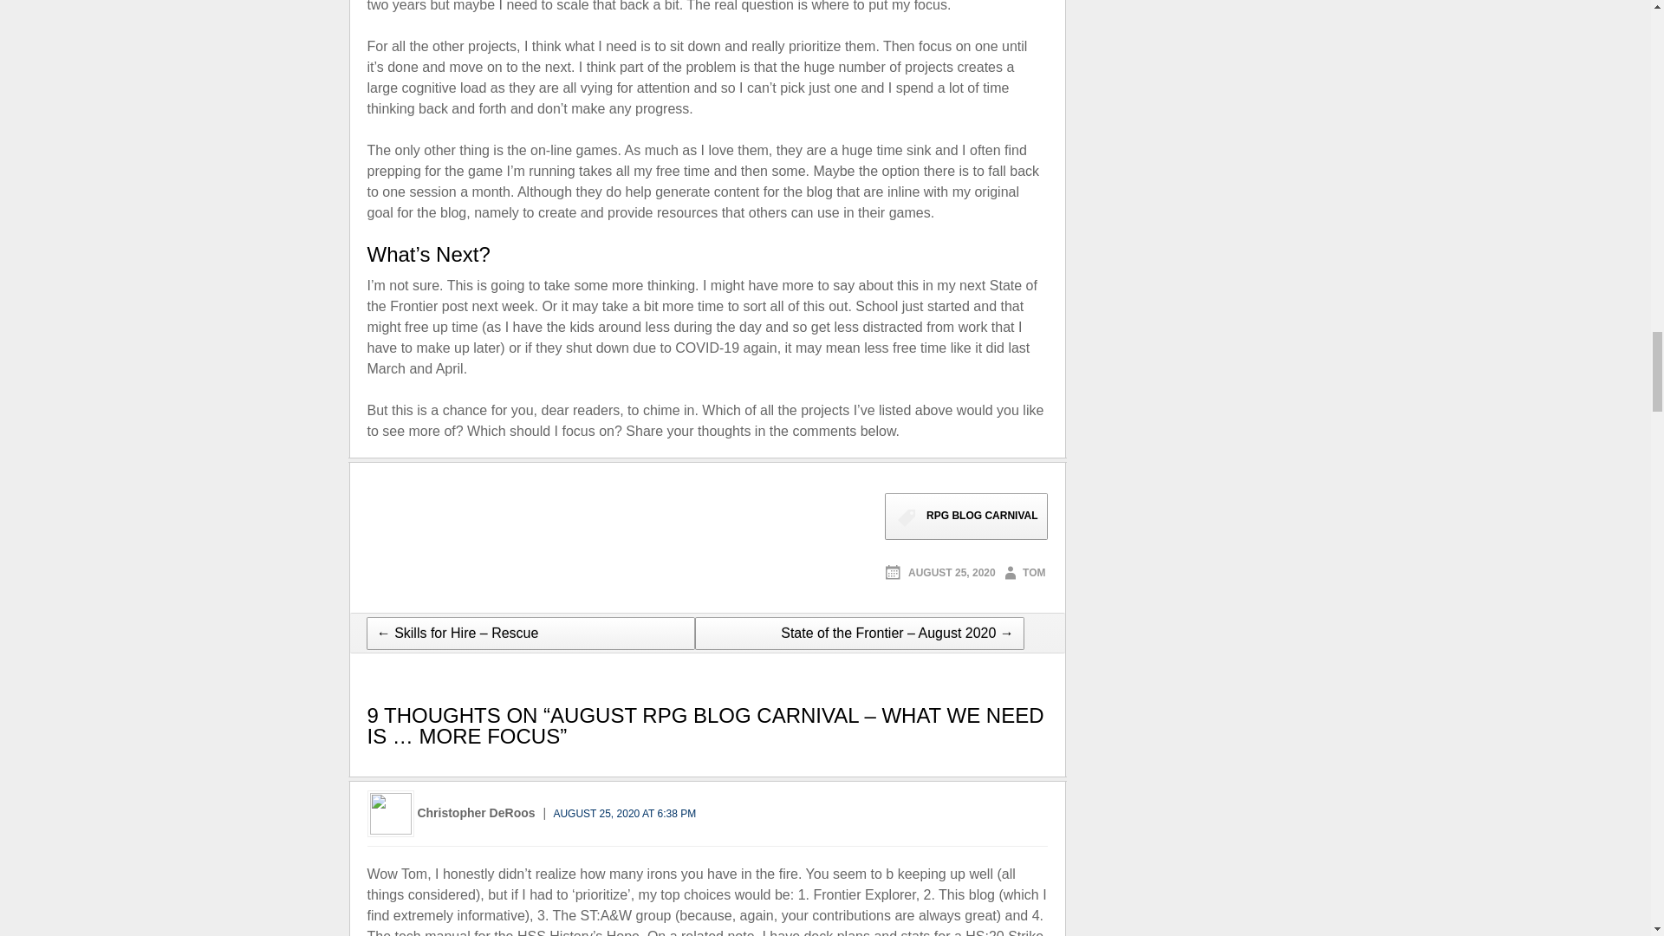 This screenshot has width=1664, height=936. Describe the element at coordinates (1021, 572) in the screenshot. I see `Tom` at that location.